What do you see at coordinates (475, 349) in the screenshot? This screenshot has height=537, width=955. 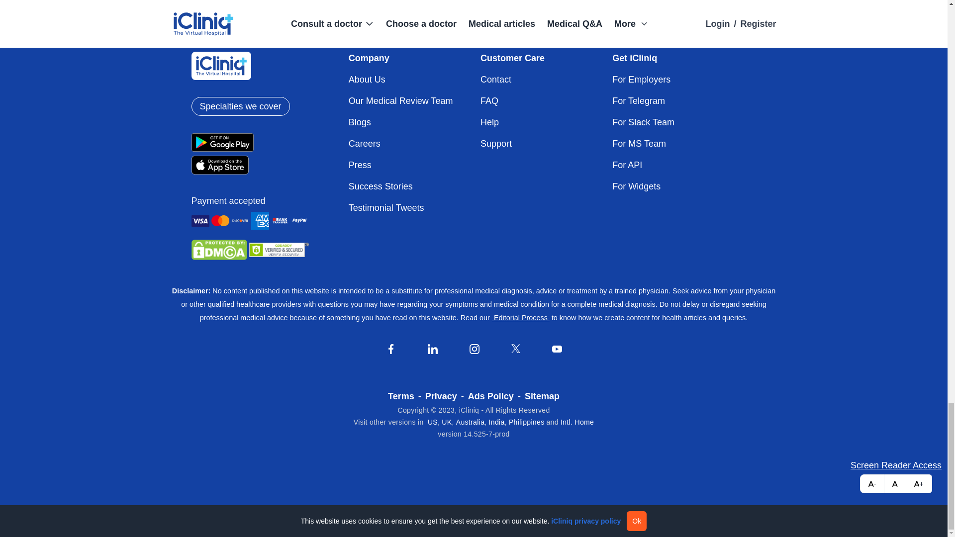 I see `instagram` at bounding box center [475, 349].